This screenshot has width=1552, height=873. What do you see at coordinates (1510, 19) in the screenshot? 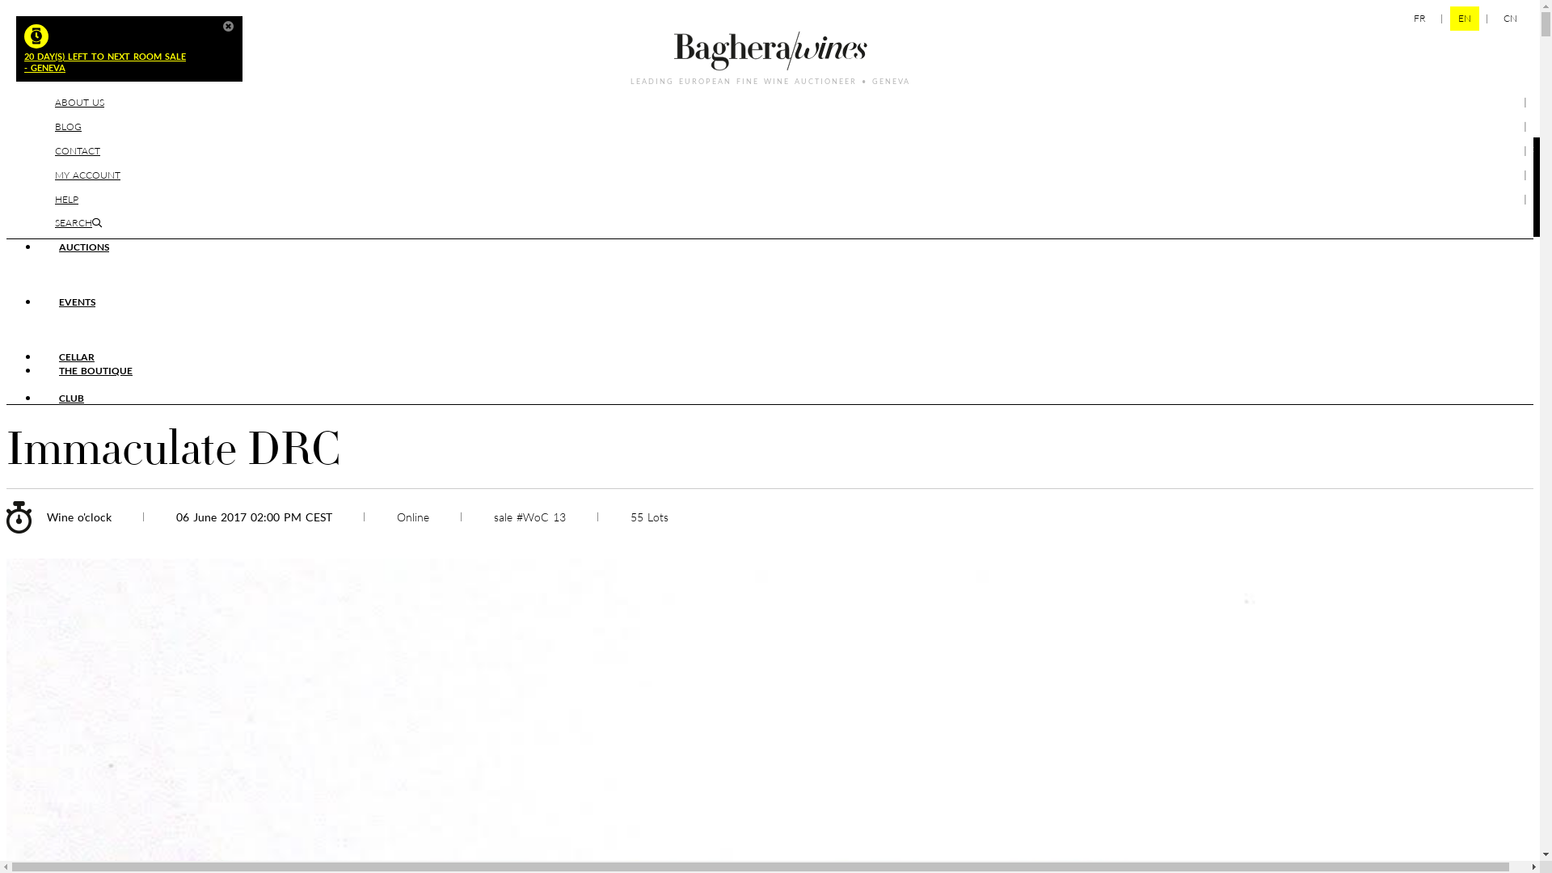
I see `CN` at bounding box center [1510, 19].